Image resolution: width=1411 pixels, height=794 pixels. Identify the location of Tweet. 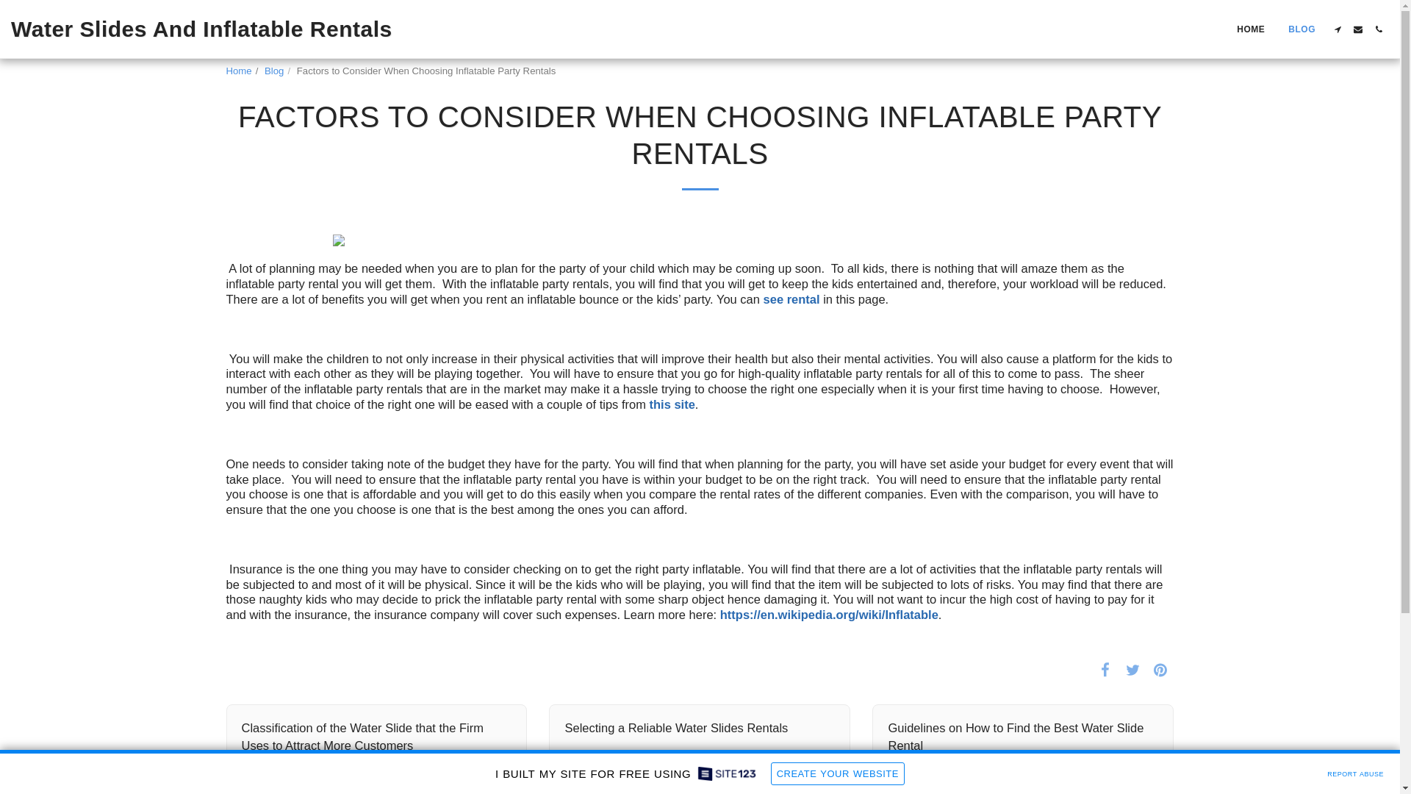
(1132, 669).